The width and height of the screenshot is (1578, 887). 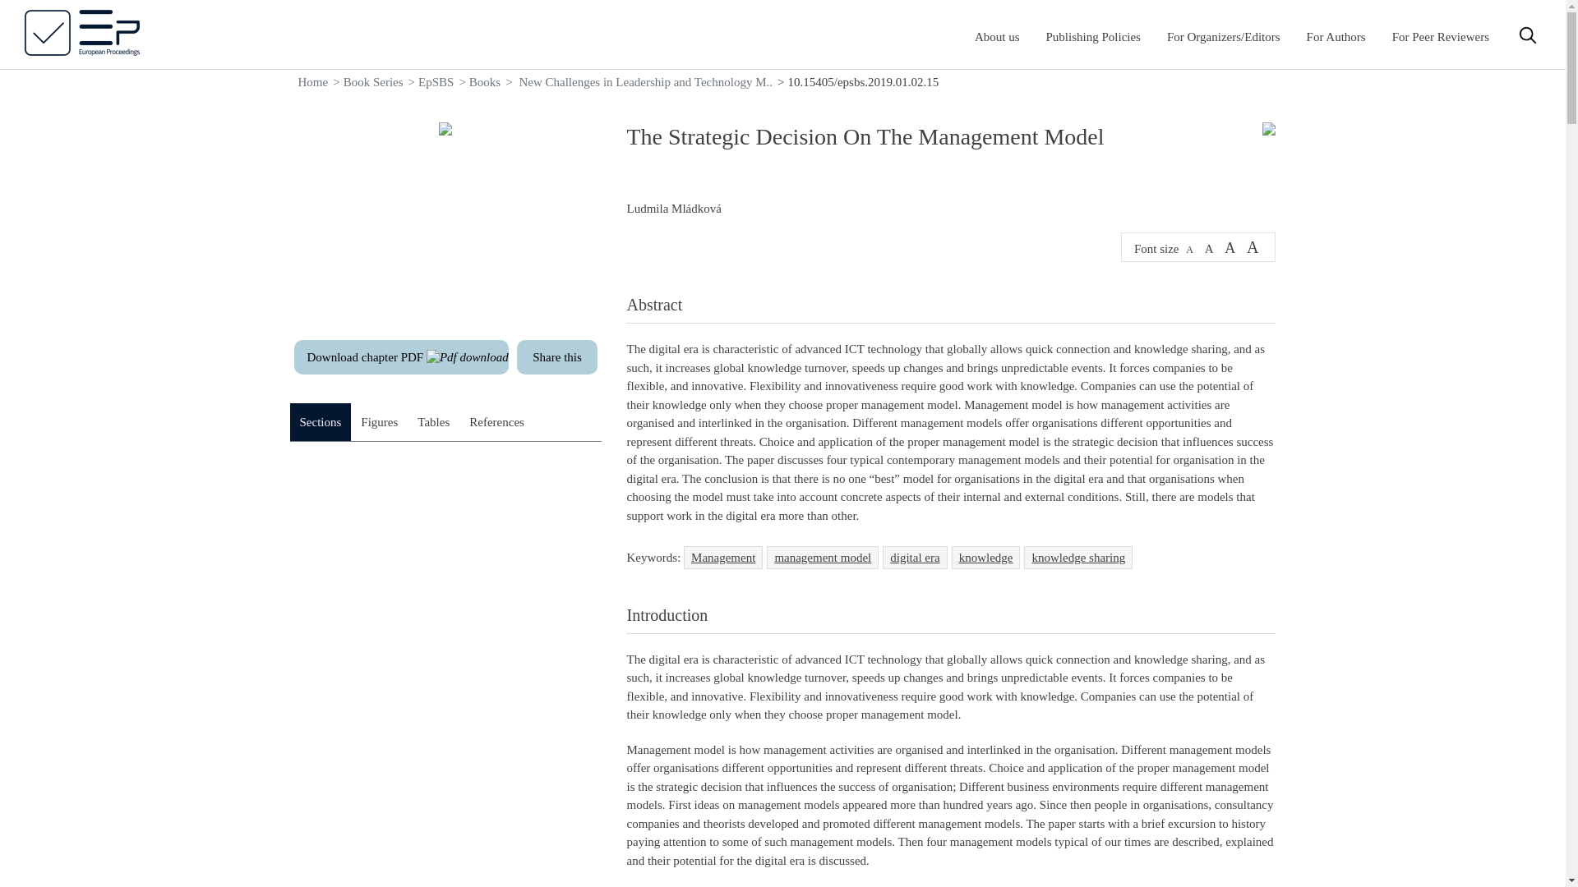 I want to click on knowledge sharing, so click(x=1078, y=557).